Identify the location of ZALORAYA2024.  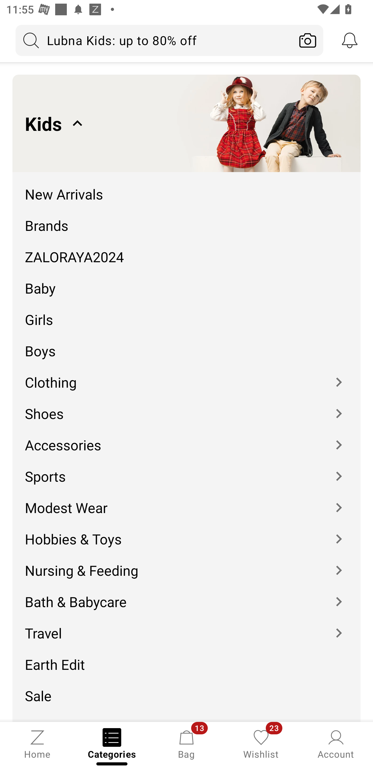
(187, 250).